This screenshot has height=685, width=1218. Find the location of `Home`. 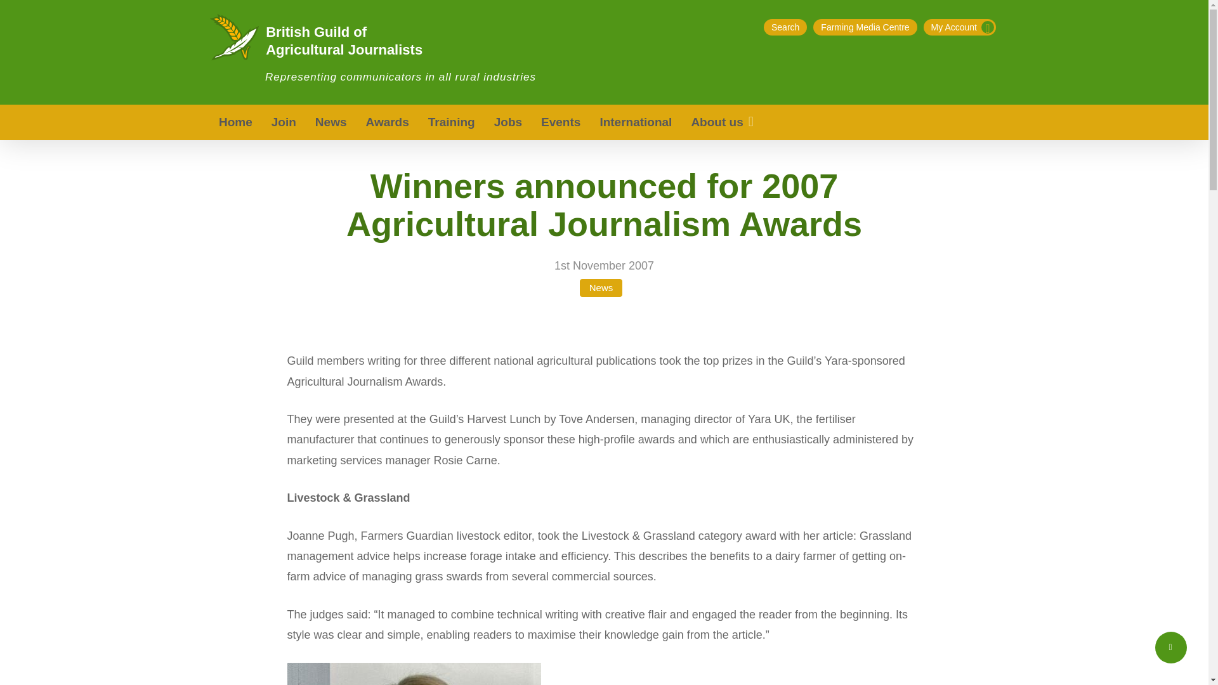

Home is located at coordinates (235, 122).